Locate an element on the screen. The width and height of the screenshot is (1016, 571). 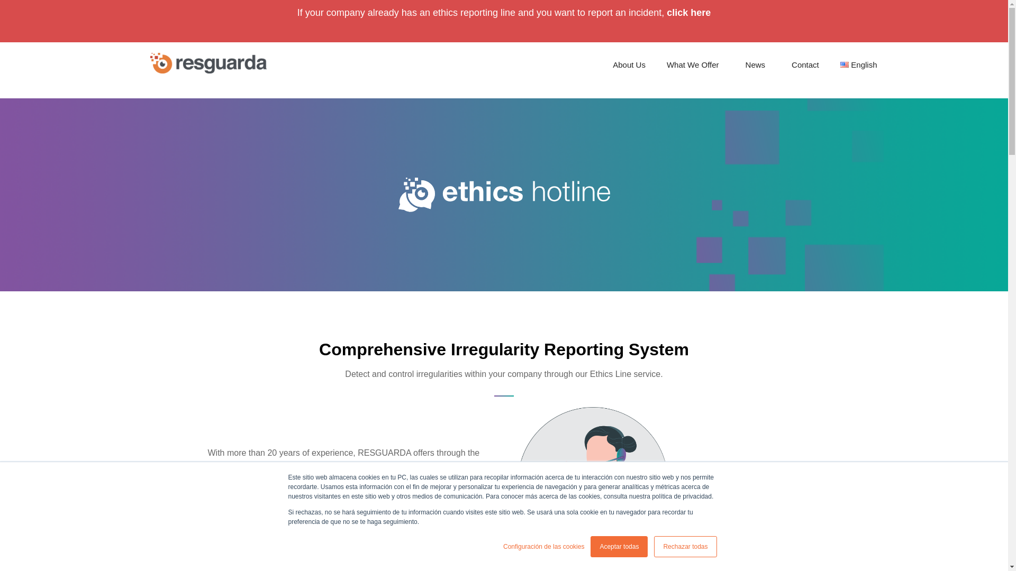
News is located at coordinates (758, 65).